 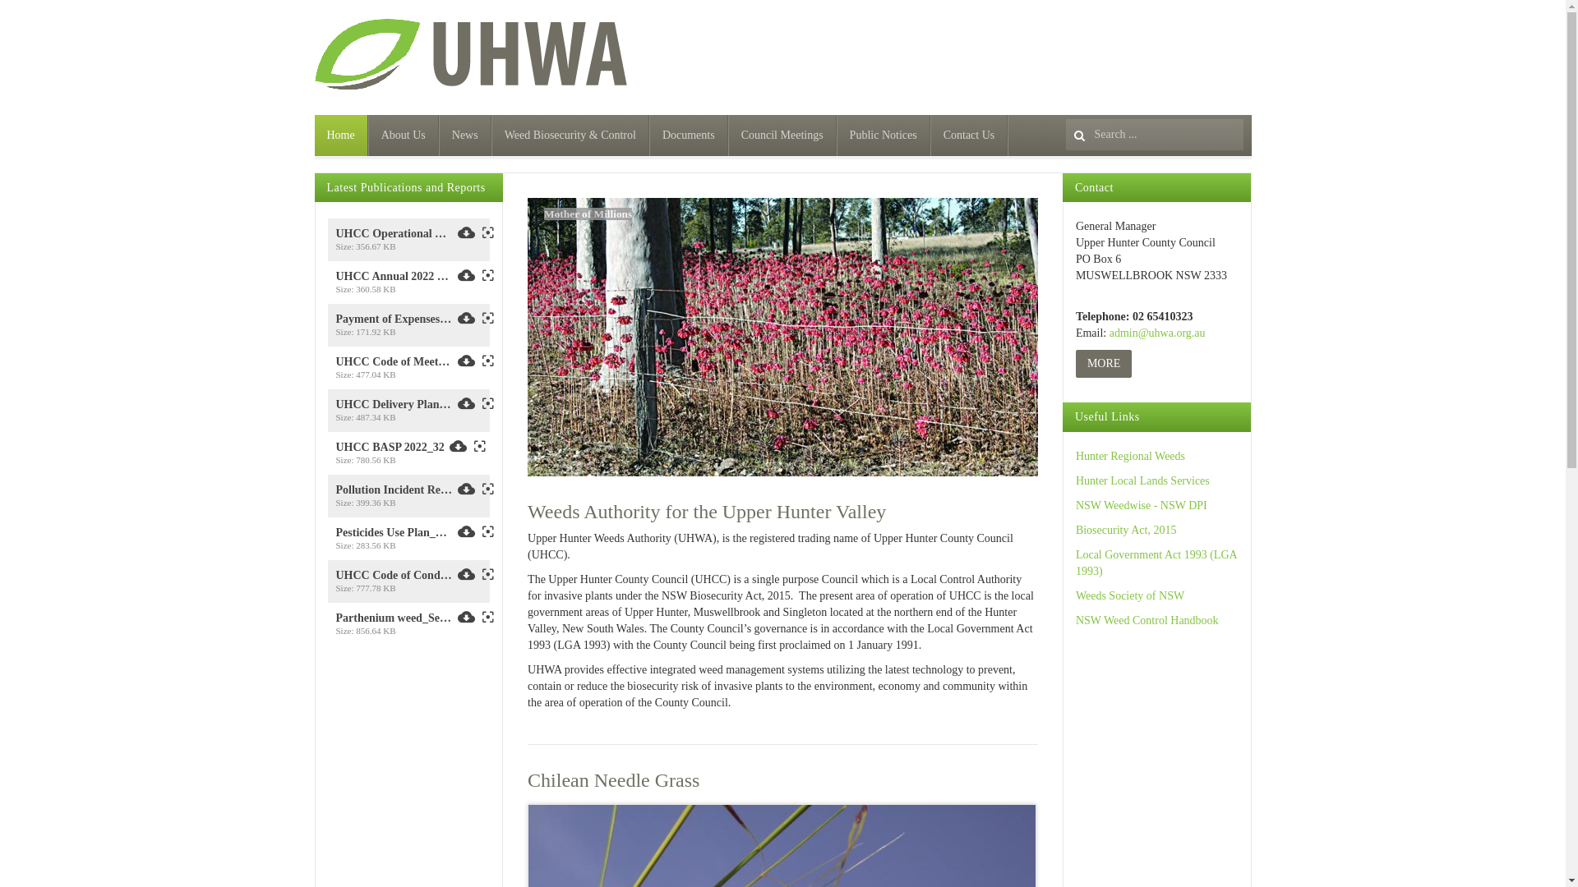 I want to click on Hunter Regional Weeds, so click(x=1131, y=457).